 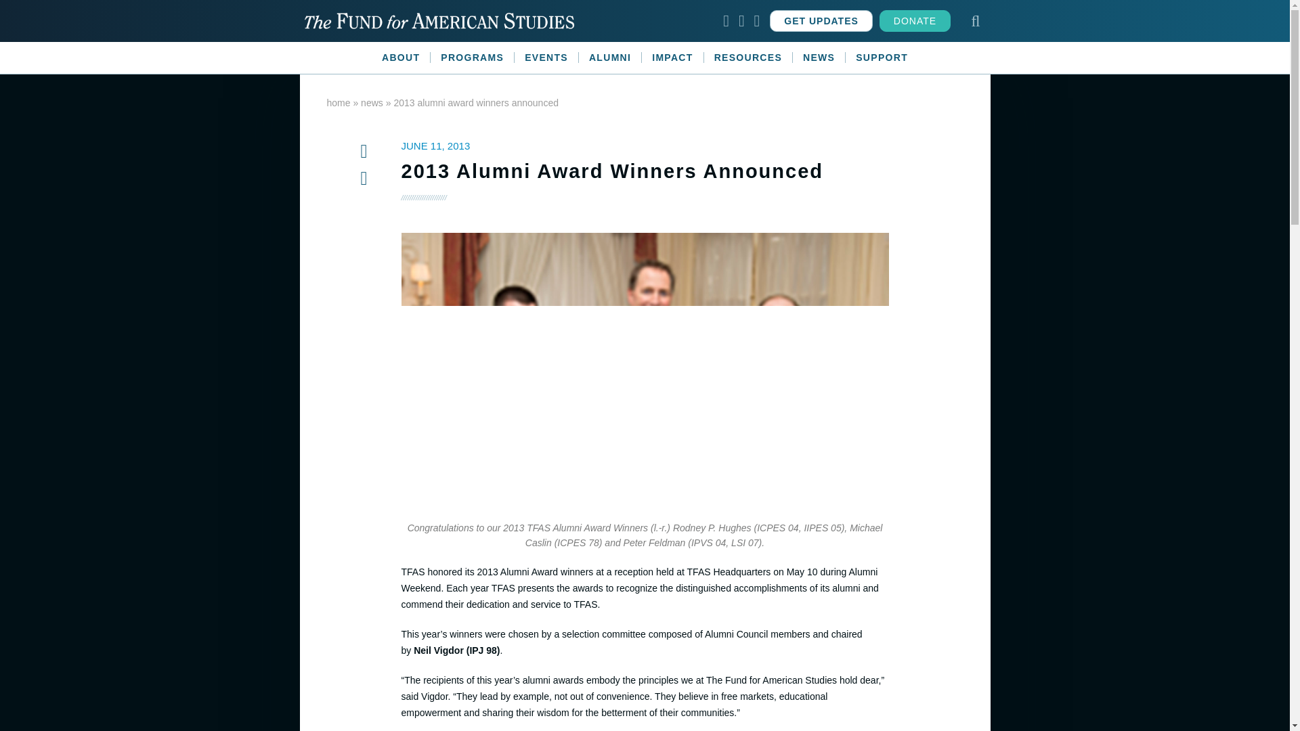 What do you see at coordinates (882, 57) in the screenshot?
I see `SUPPORT` at bounding box center [882, 57].